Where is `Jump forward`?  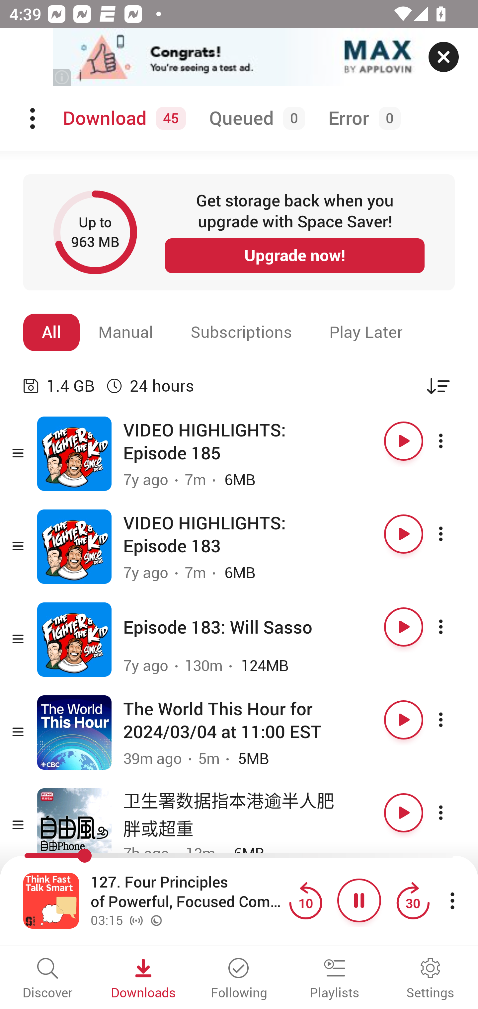
Jump forward is located at coordinates (413, 900).